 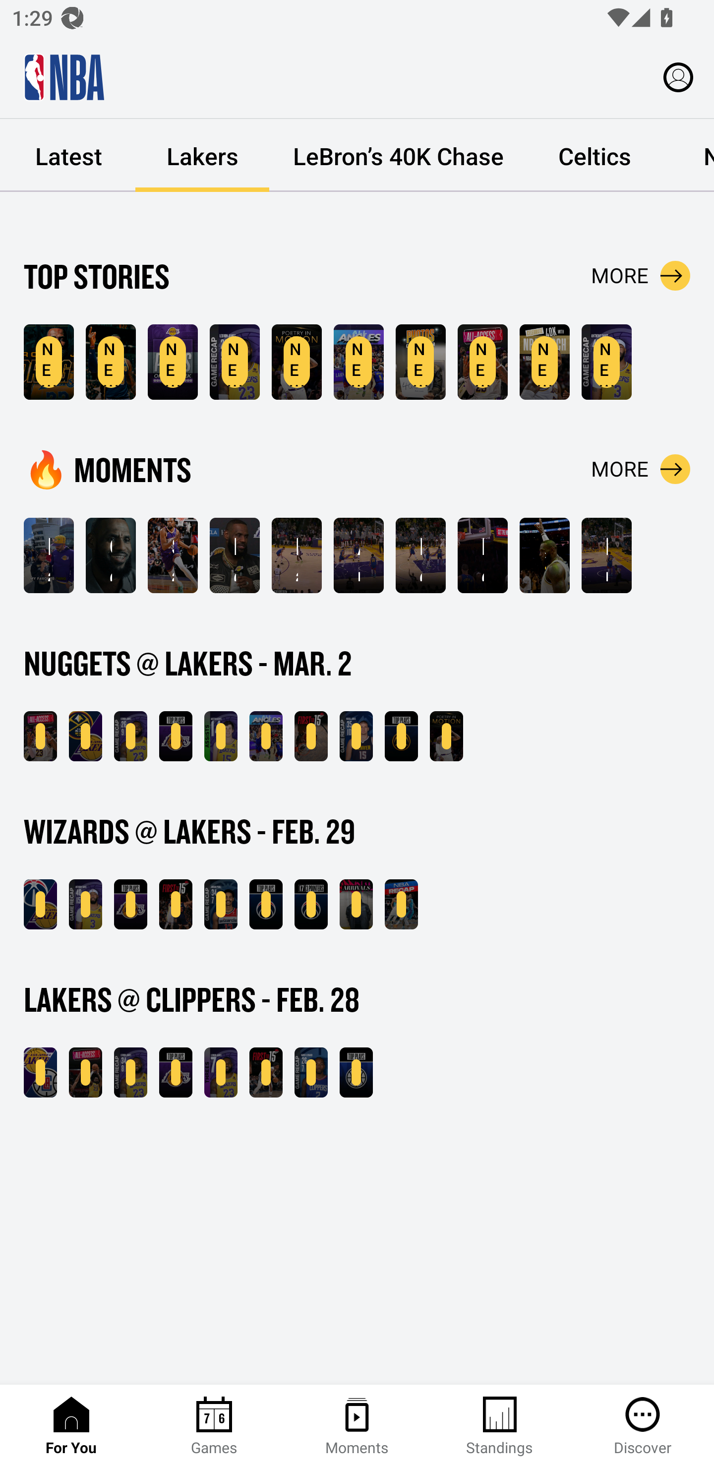 What do you see at coordinates (266, 904) in the screenshot?
I see `WAS' Top Plays from WAS vs. LAL NEW` at bounding box center [266, 904].